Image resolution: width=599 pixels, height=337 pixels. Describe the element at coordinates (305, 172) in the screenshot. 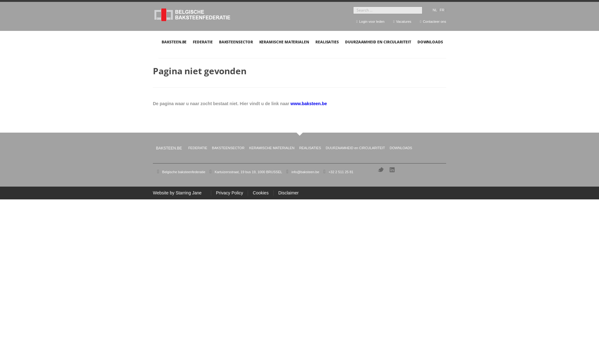

I see `info@baksteen.be` at that location.